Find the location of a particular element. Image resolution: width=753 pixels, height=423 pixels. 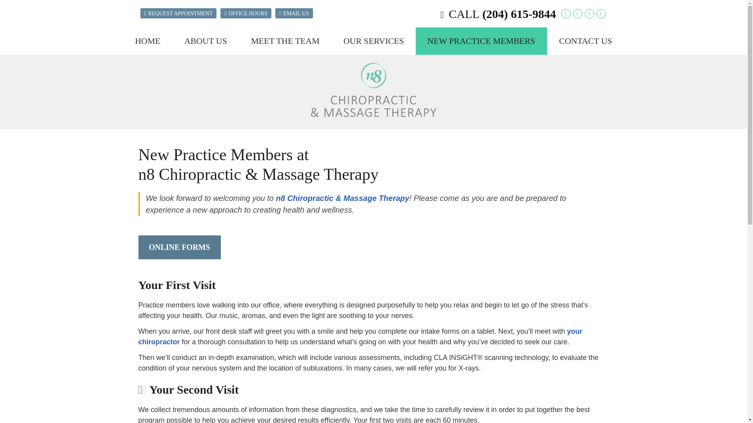

MEET THE TEAM is located at coordinates (286, 41).